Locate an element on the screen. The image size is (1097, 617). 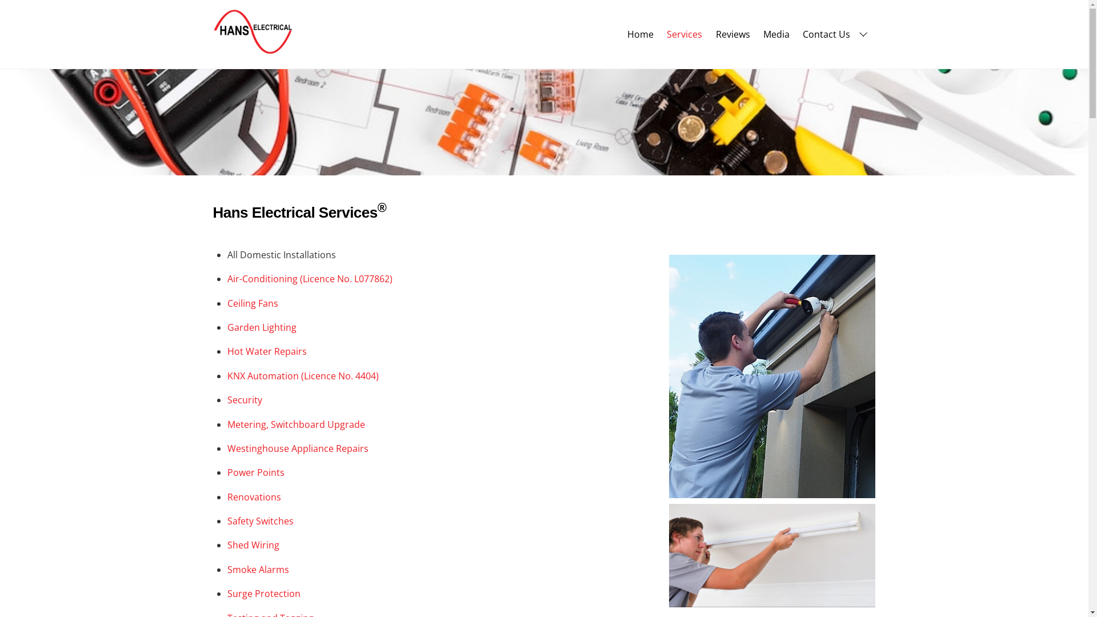
Renovations is located at coordinates (254, 497).